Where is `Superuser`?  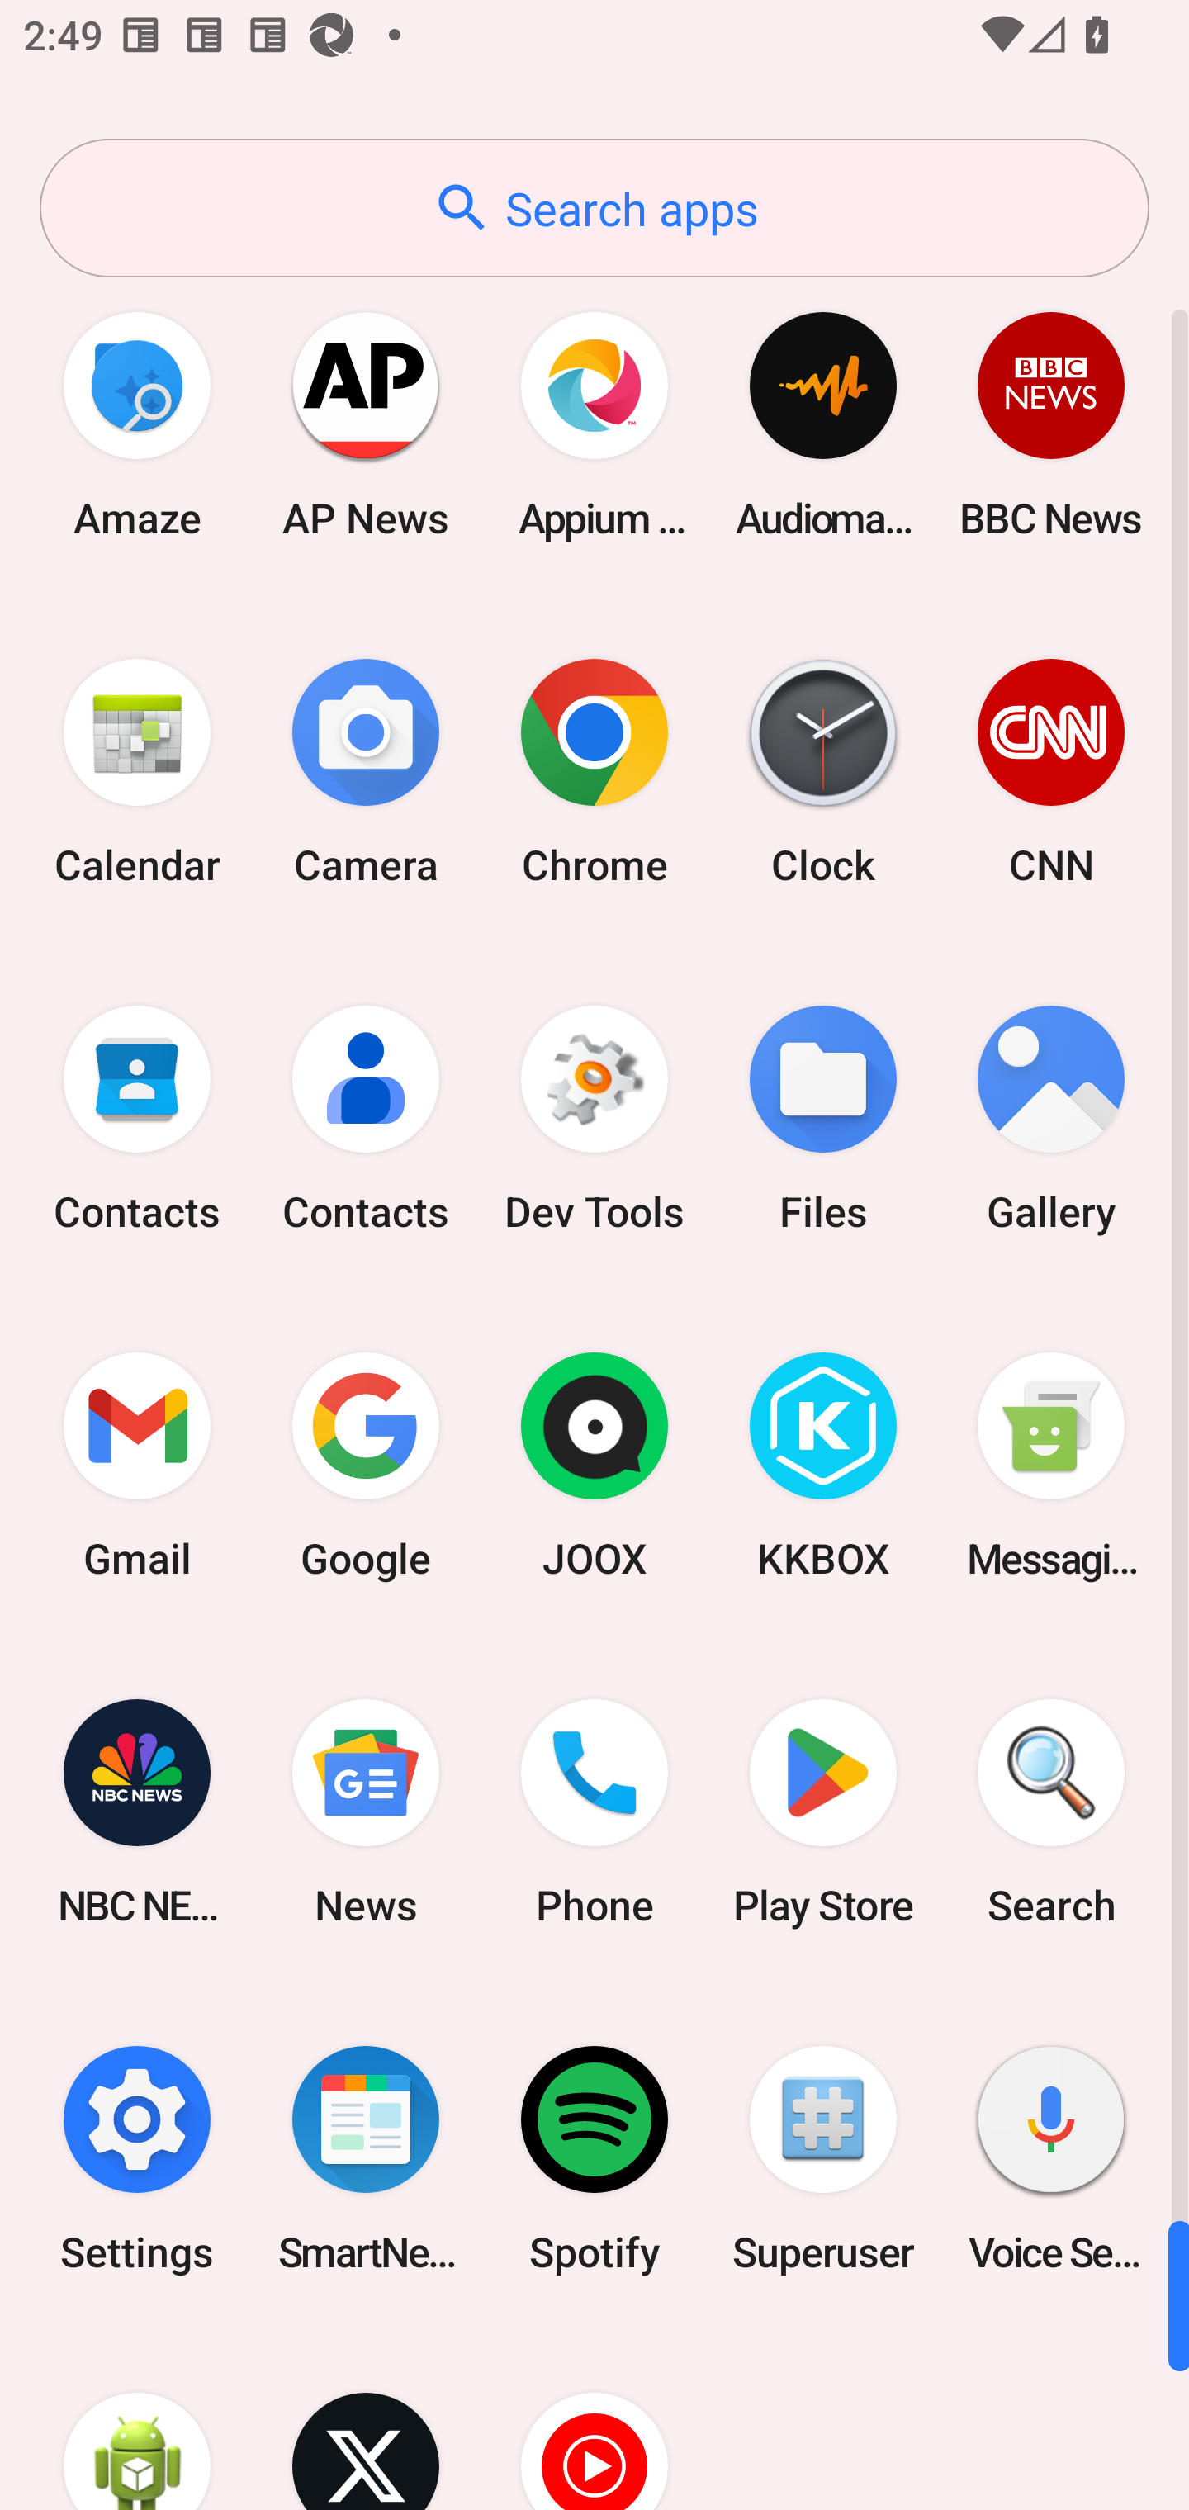 Superuser is located at coordinates (822, 2158).